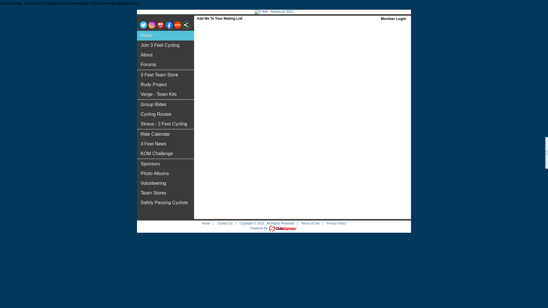 The height and width of the screenshot is (308, 548). What do you see at coordinates (166, 174) in the screenshot?
I see `Photo Albums` at bounding box center [166, 174].